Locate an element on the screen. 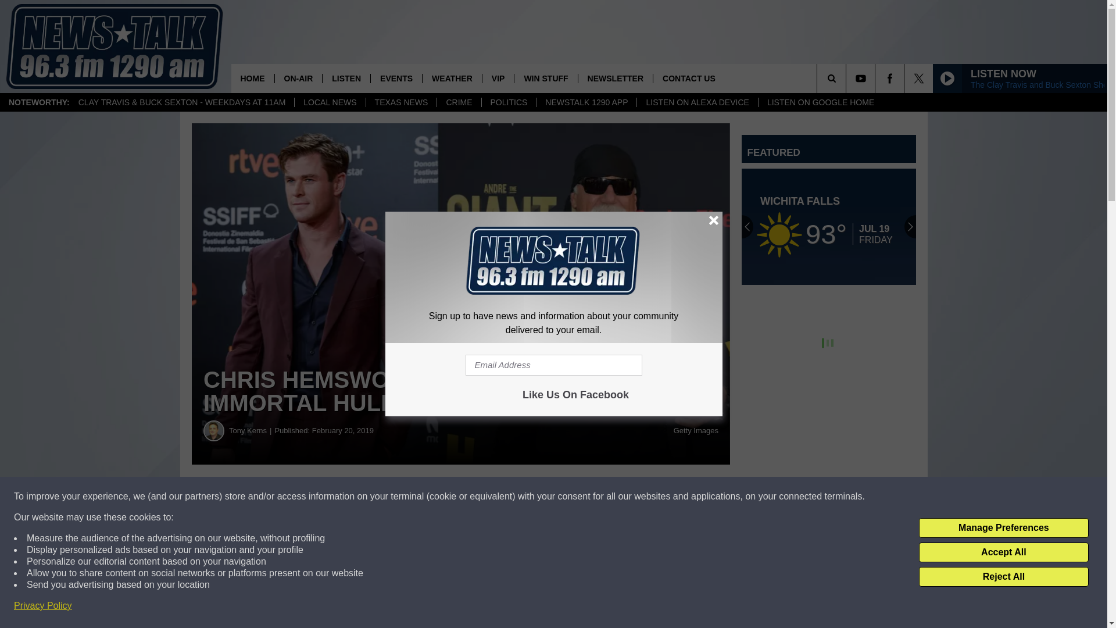  Share on Facebook is located at coordinates (353, 497).